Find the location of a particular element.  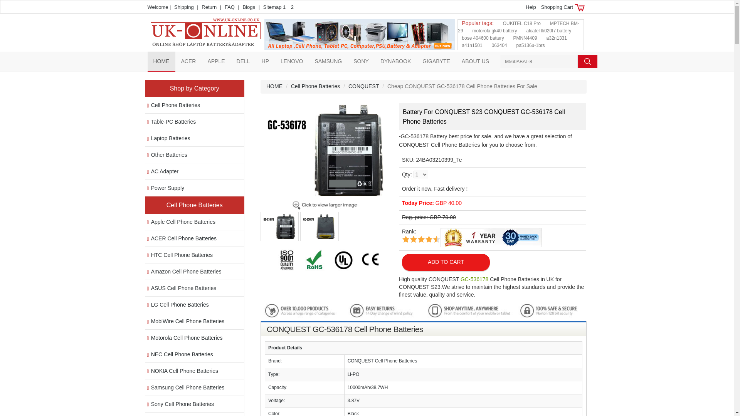

CONQUEST S23 is located at coordinates (326, 177).